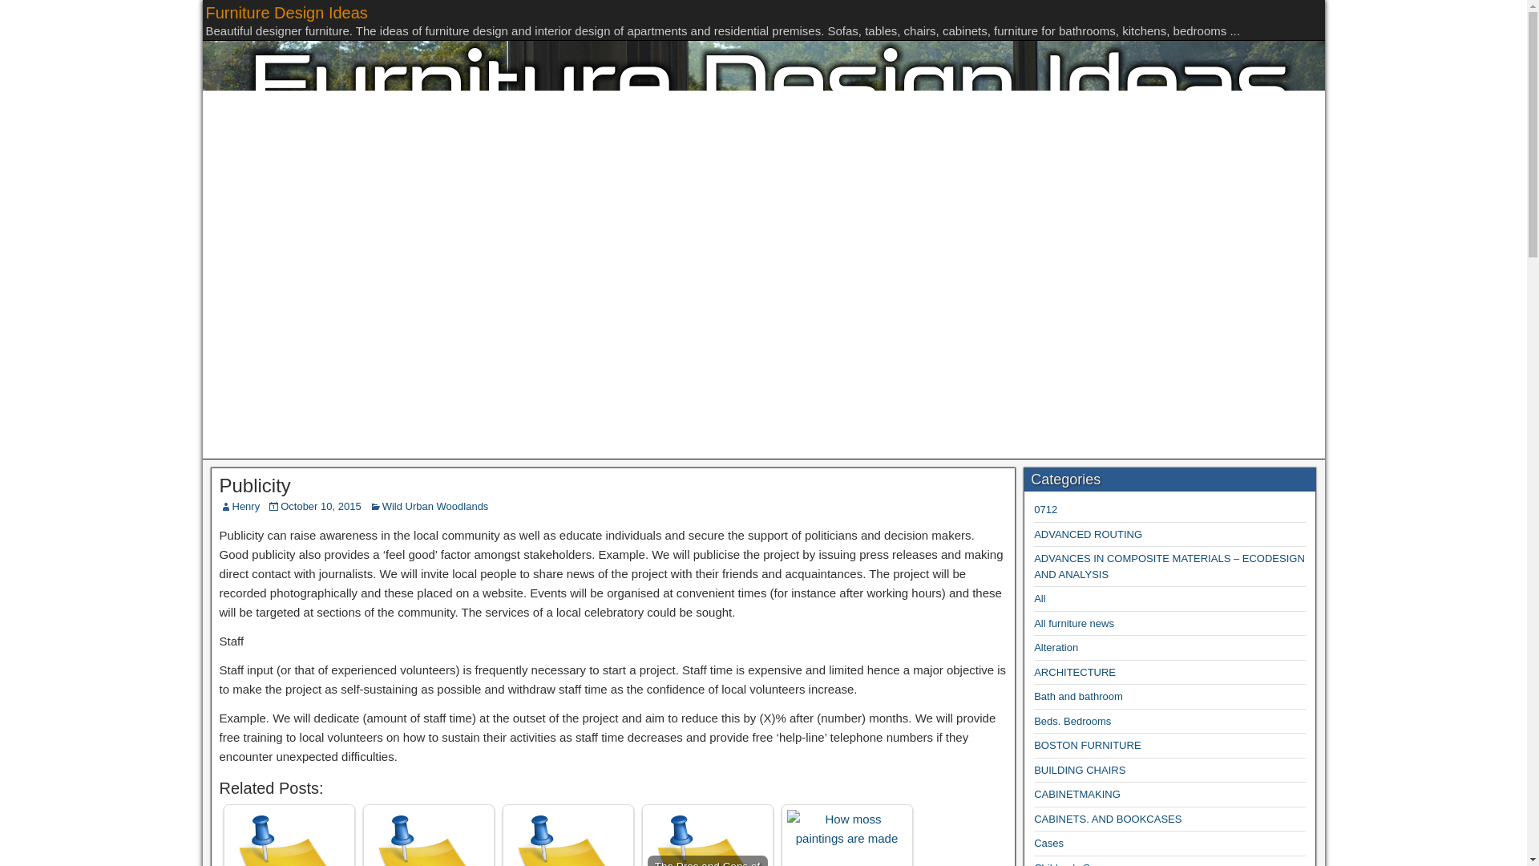 This screenshot has height=866, width=1539. Describe the element at coordinates (1079, 770) in the screenshot. I see `BUILDING CHAIRS` at that location.